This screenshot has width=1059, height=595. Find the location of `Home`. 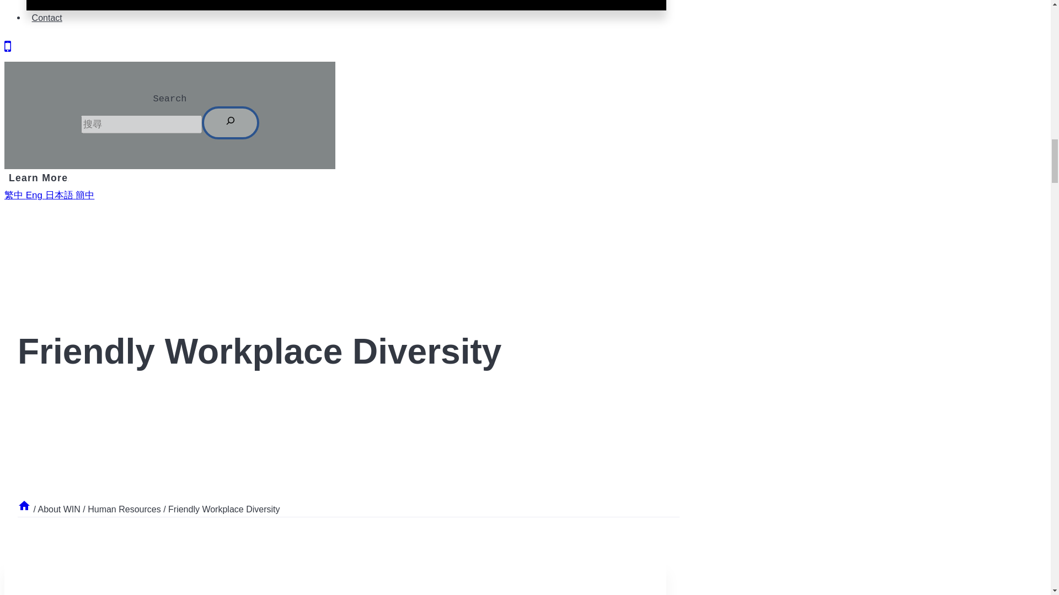

Home is located at coordinates (24, 509).